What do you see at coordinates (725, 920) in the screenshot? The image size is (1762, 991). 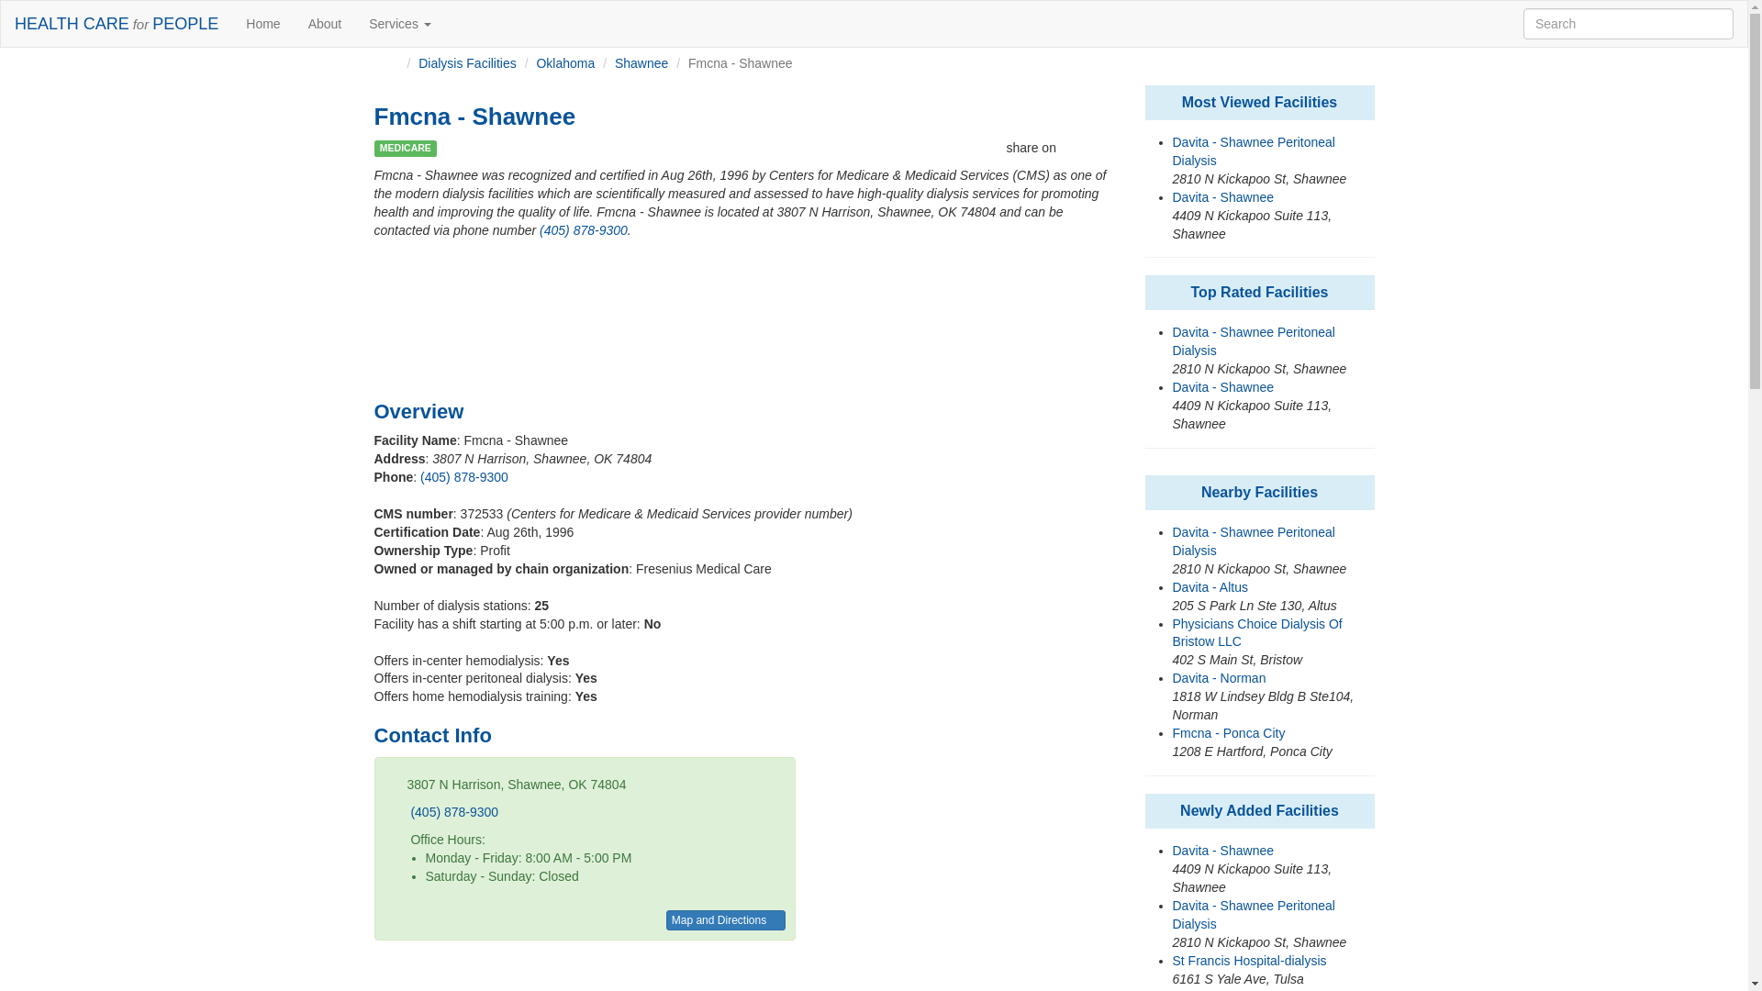 I see `Map and Directions` at bounding box center [725, 920].